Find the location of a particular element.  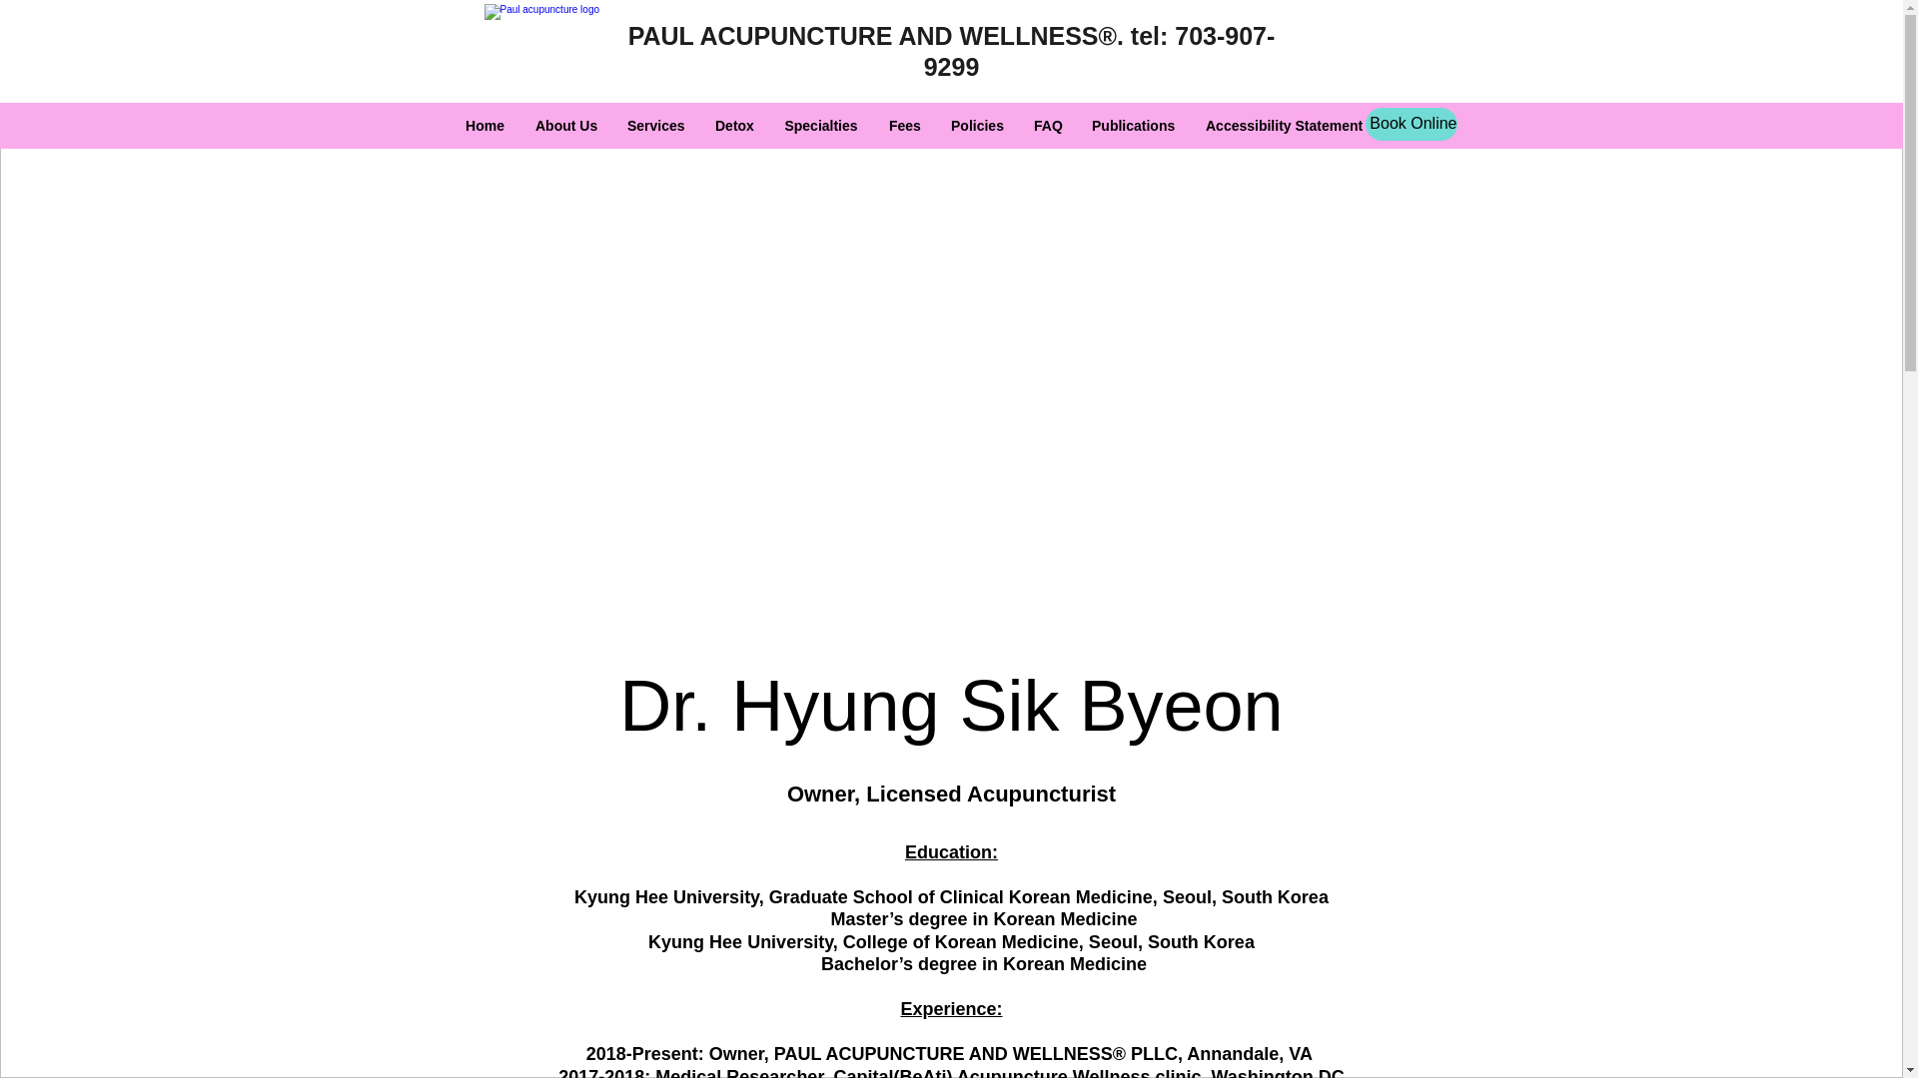

Home is located at coordinates (485, 126).